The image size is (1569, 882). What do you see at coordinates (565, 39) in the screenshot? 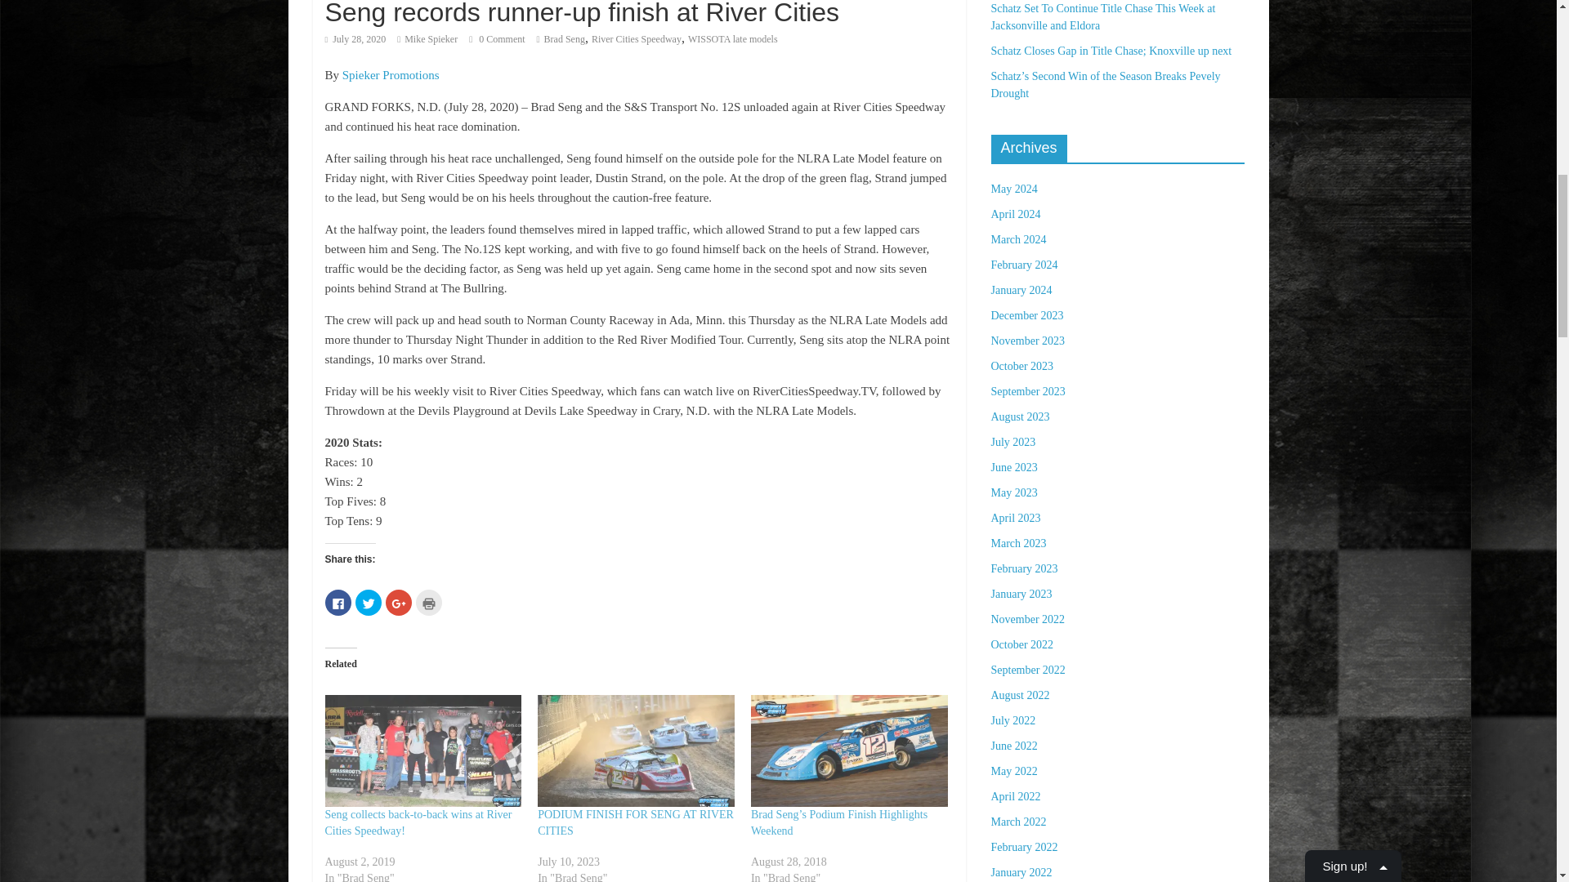
I see `Brad Seng` at bounding box center [565, 39].